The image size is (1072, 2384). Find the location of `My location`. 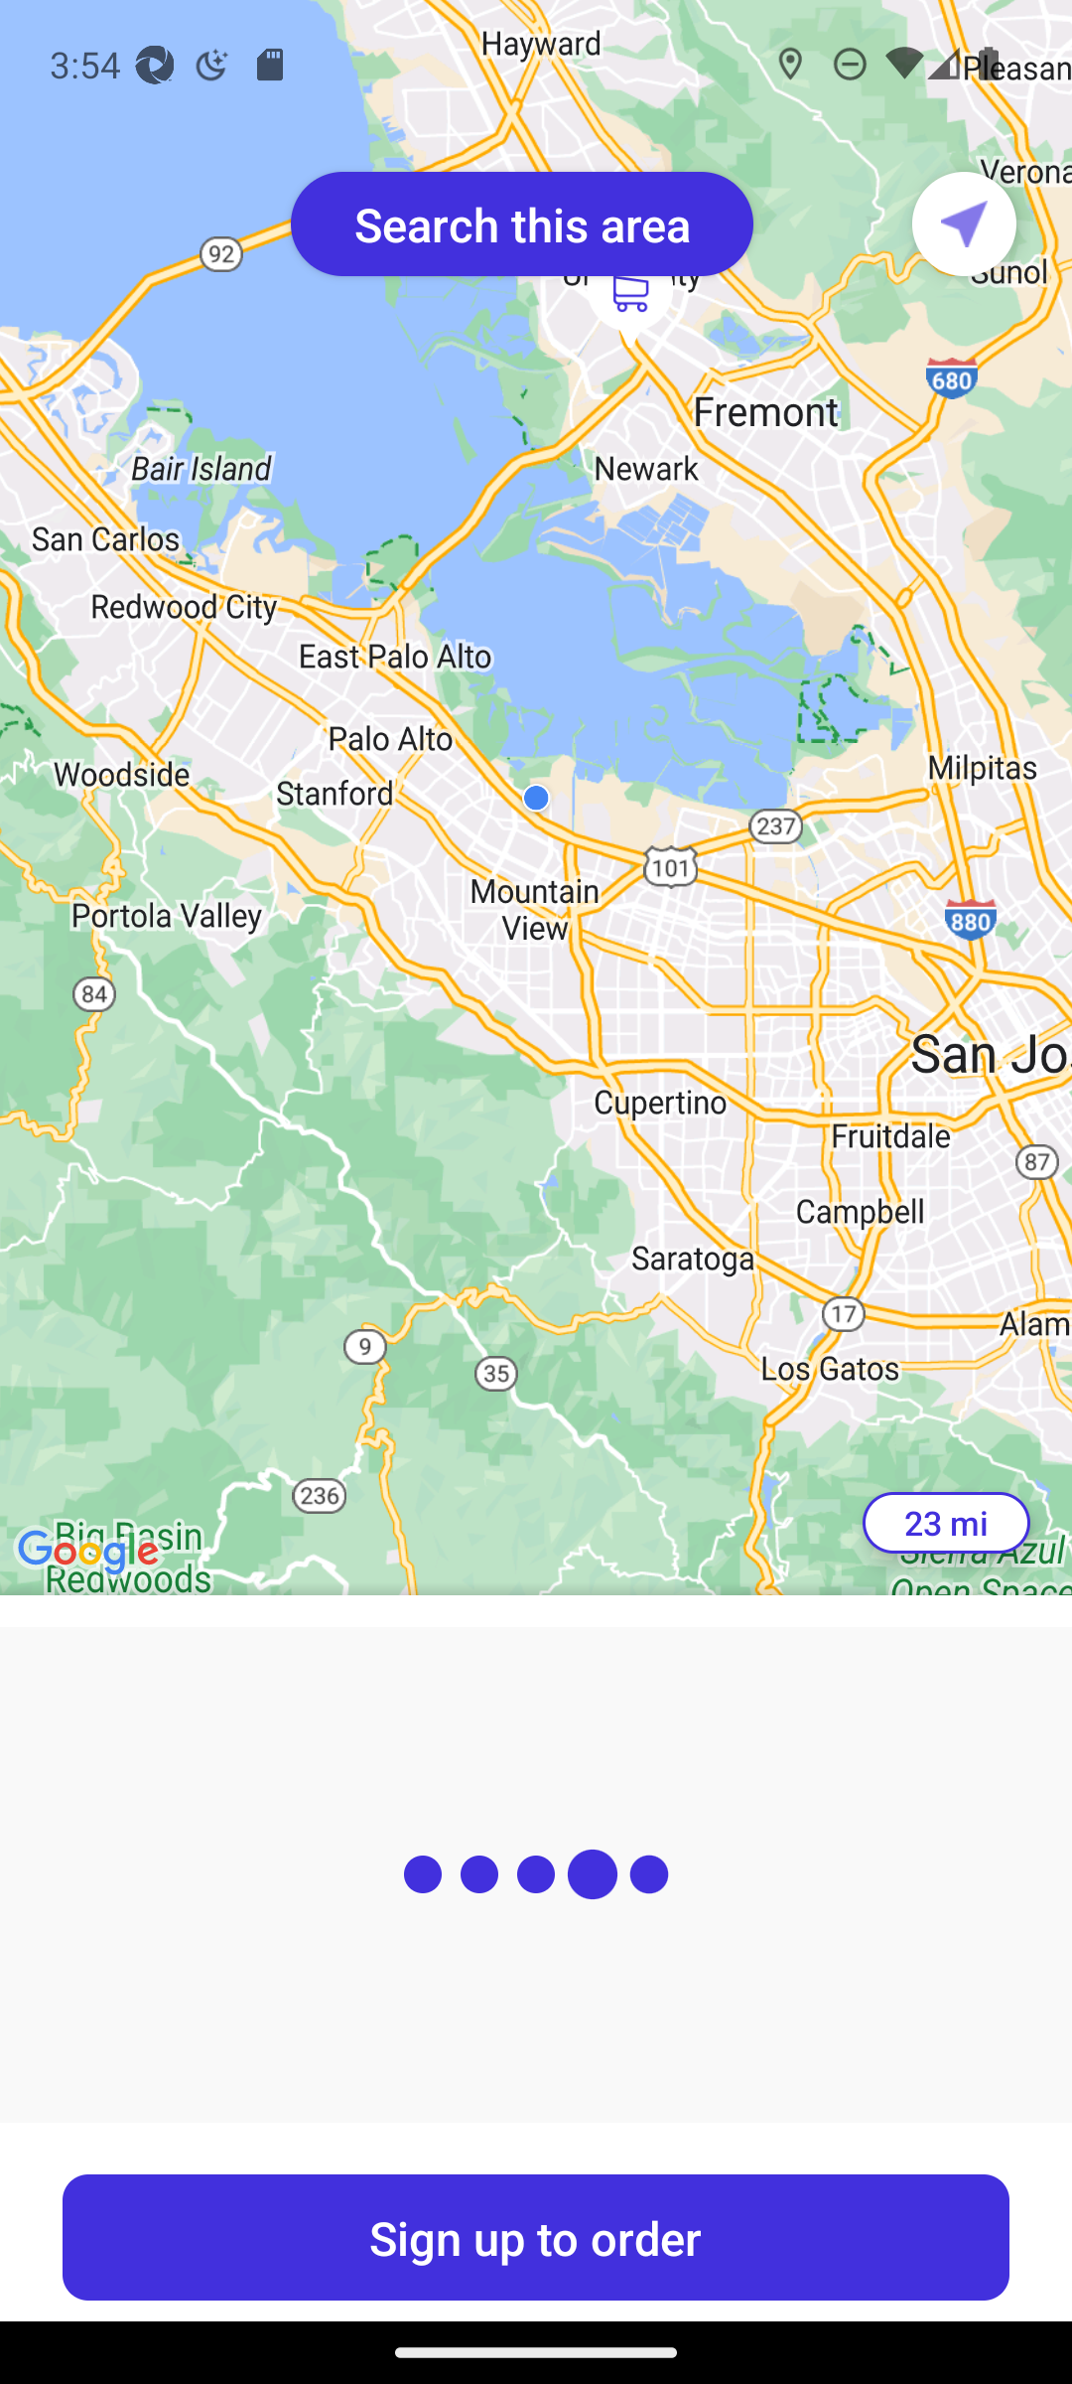

My location is located at coordinates (964, 223).